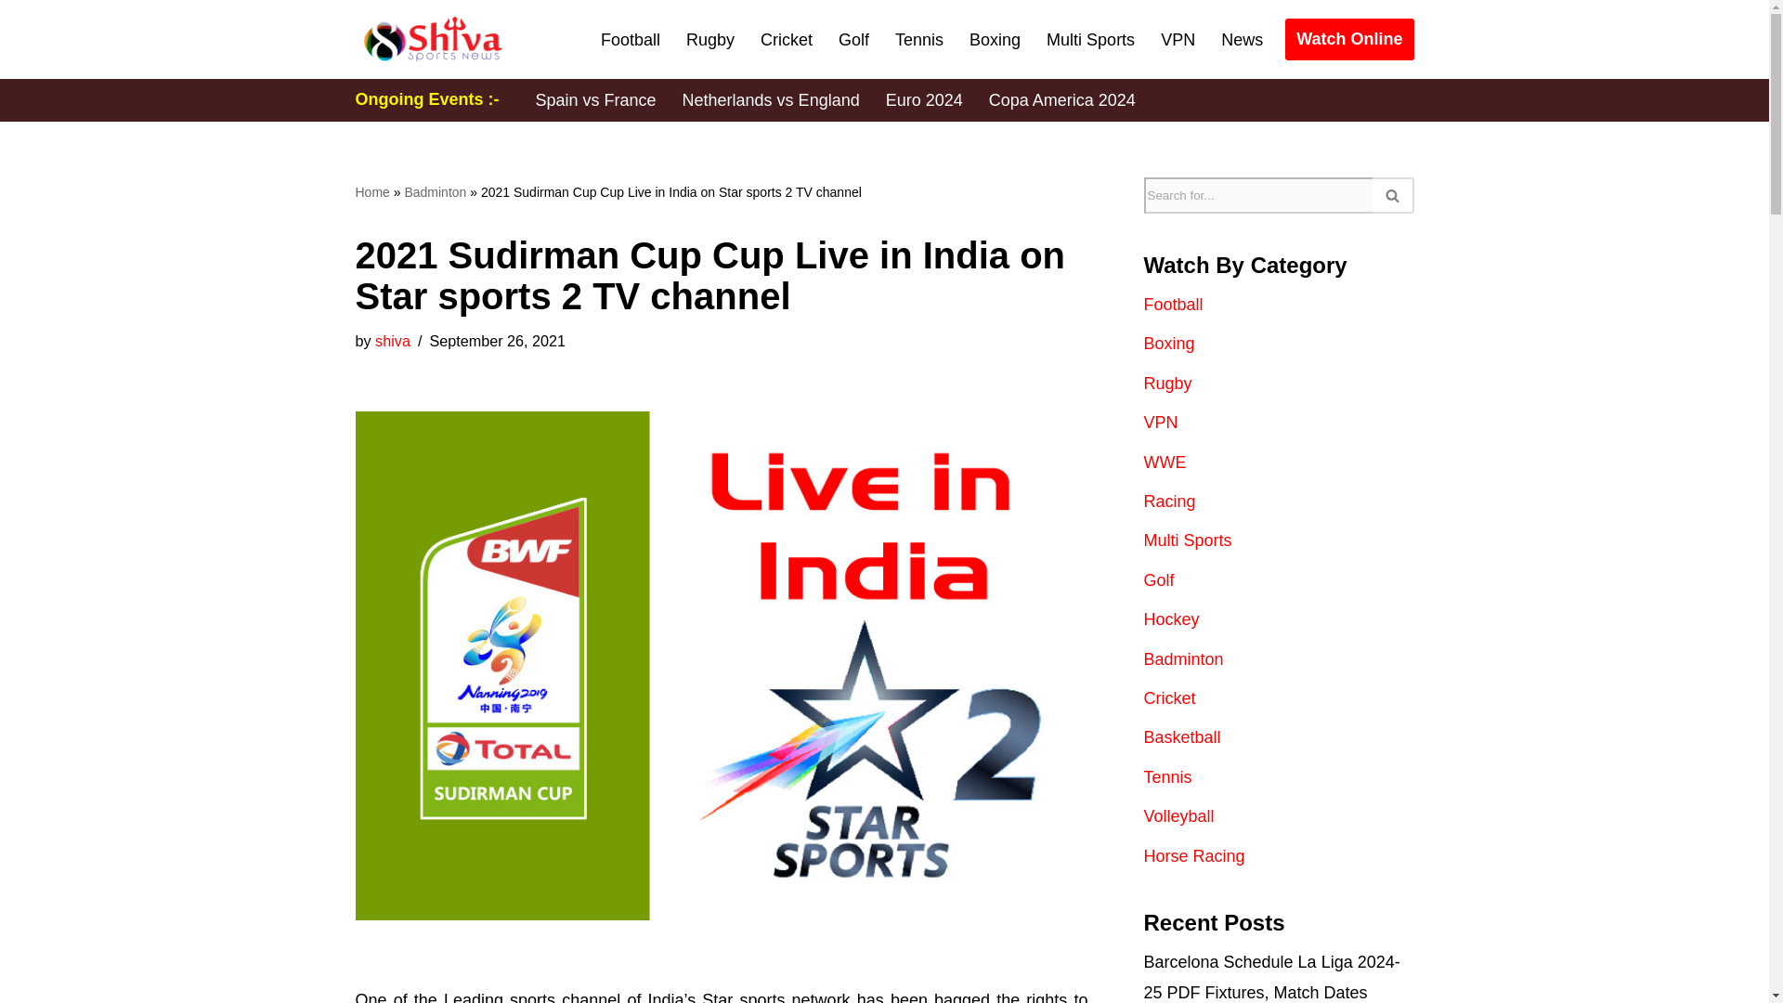 This screenshot has height=1003, width=1783. What do you see at coordinates (392, 340) in the screenshot?
I see `shiva` at bounding box center [392, 340].